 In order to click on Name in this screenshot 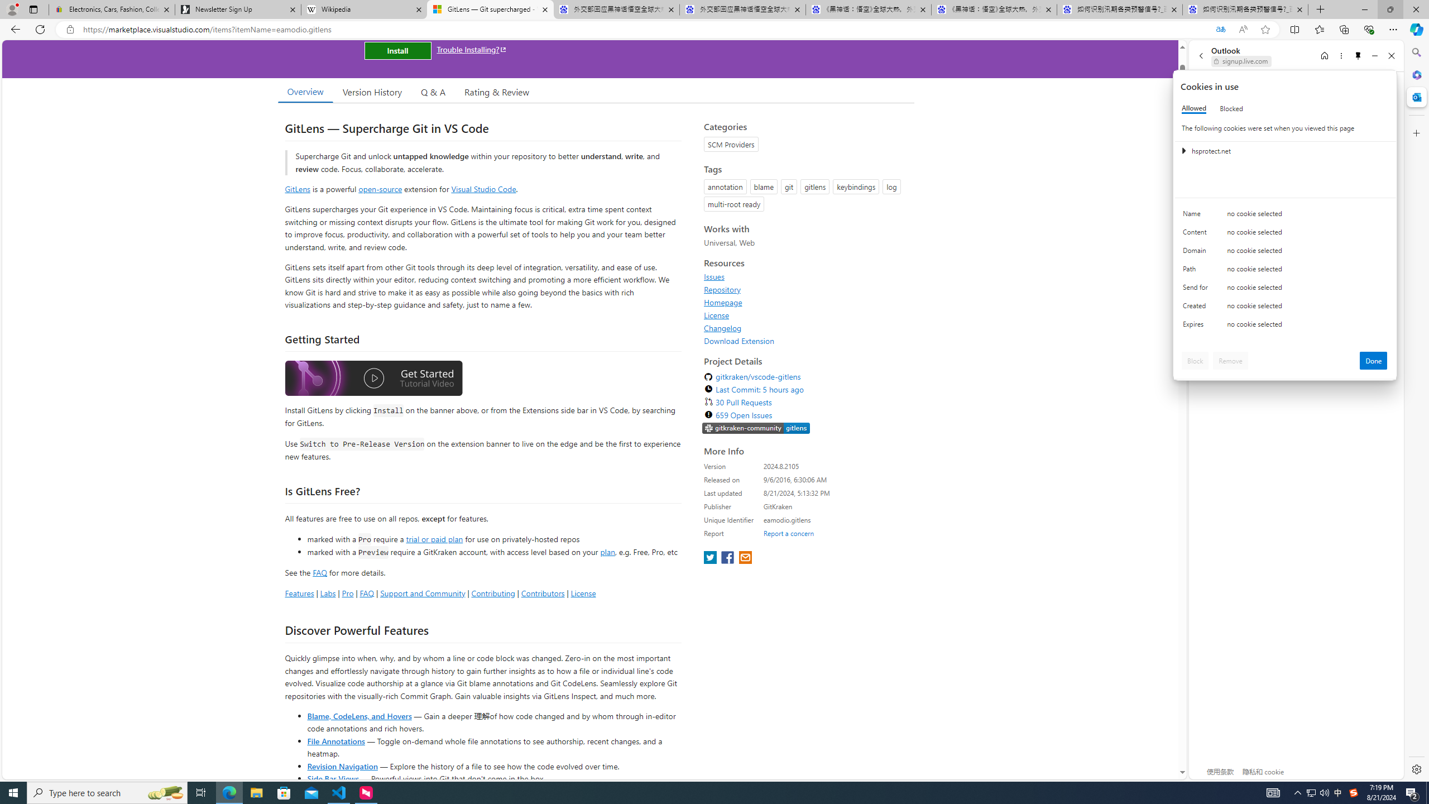, I will do `click(1197, 216)`.